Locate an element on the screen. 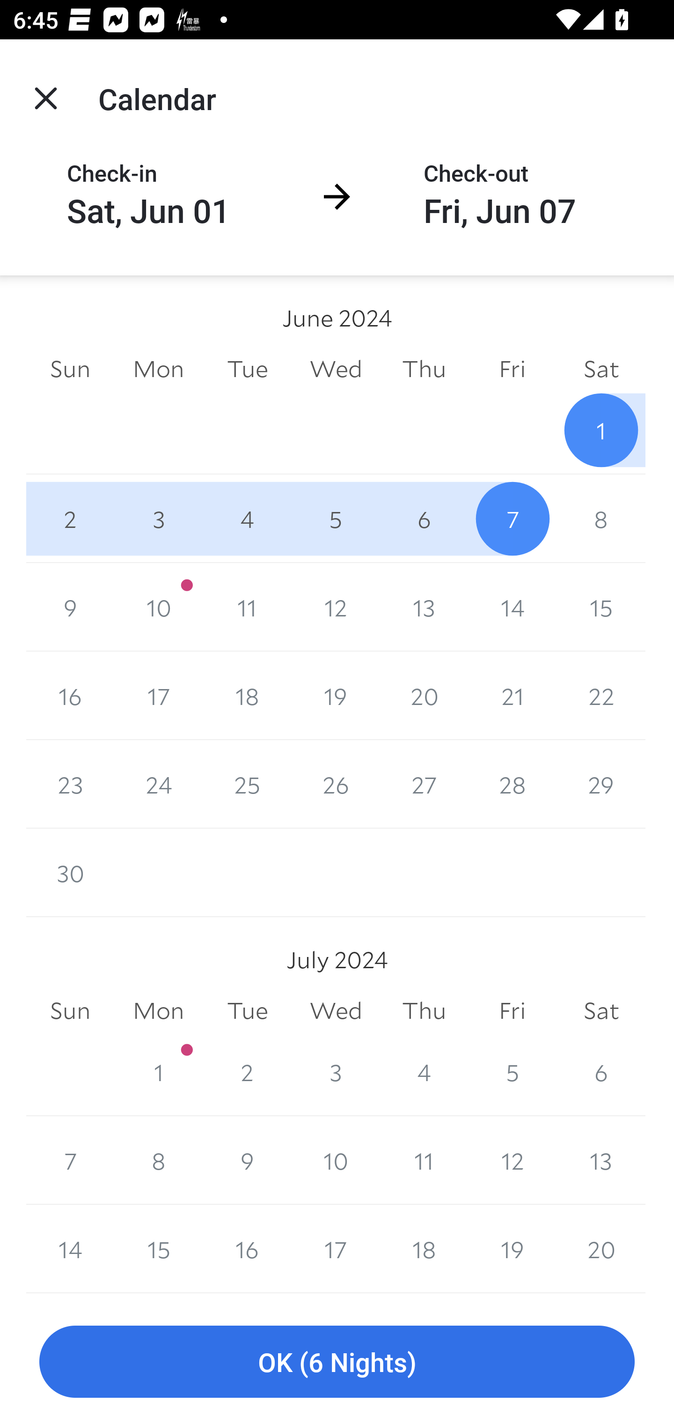 The width and height of the screenshot is (674, 1424). 3 3 July 2024 is located at coordinates (336, 1072).